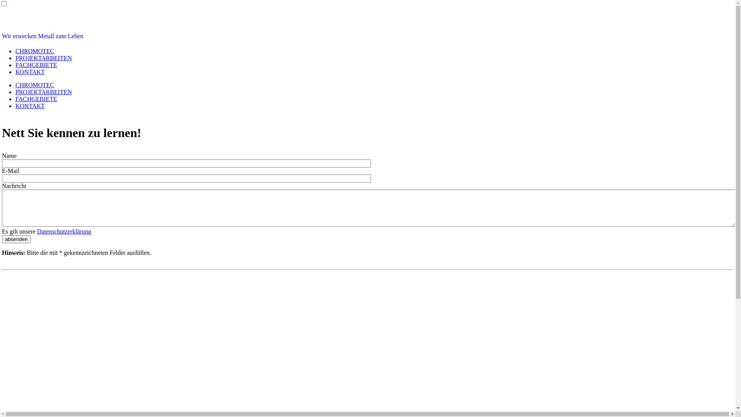  I want to click on PROJEKTARBEITEN, so click(44, 58).